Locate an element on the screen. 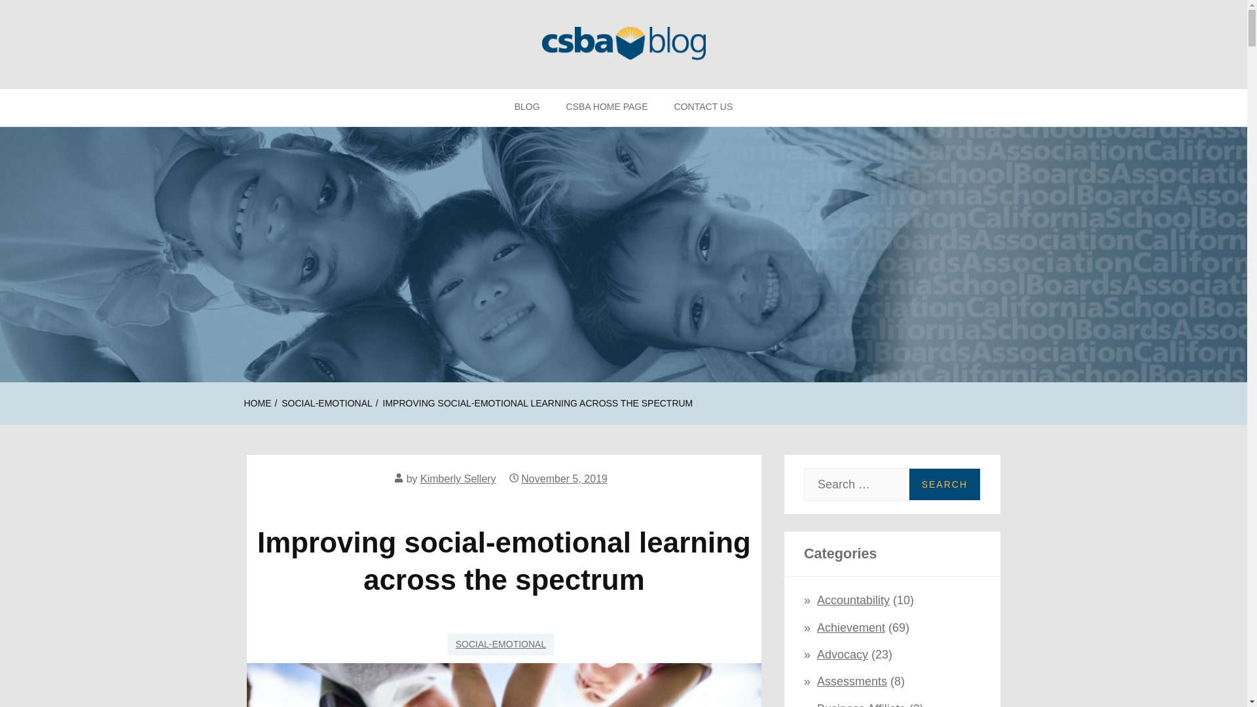 The image size is (1257, 707). HOME is located at coordinates (257, 403).